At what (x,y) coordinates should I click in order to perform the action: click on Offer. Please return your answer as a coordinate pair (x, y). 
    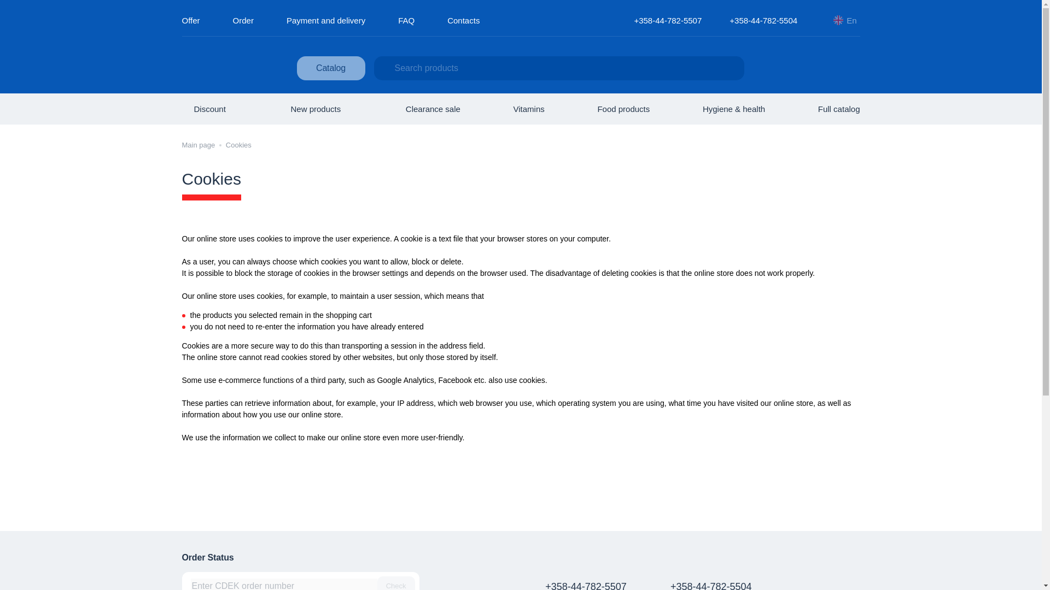
    Looking at the image, I should click on (190, 20).